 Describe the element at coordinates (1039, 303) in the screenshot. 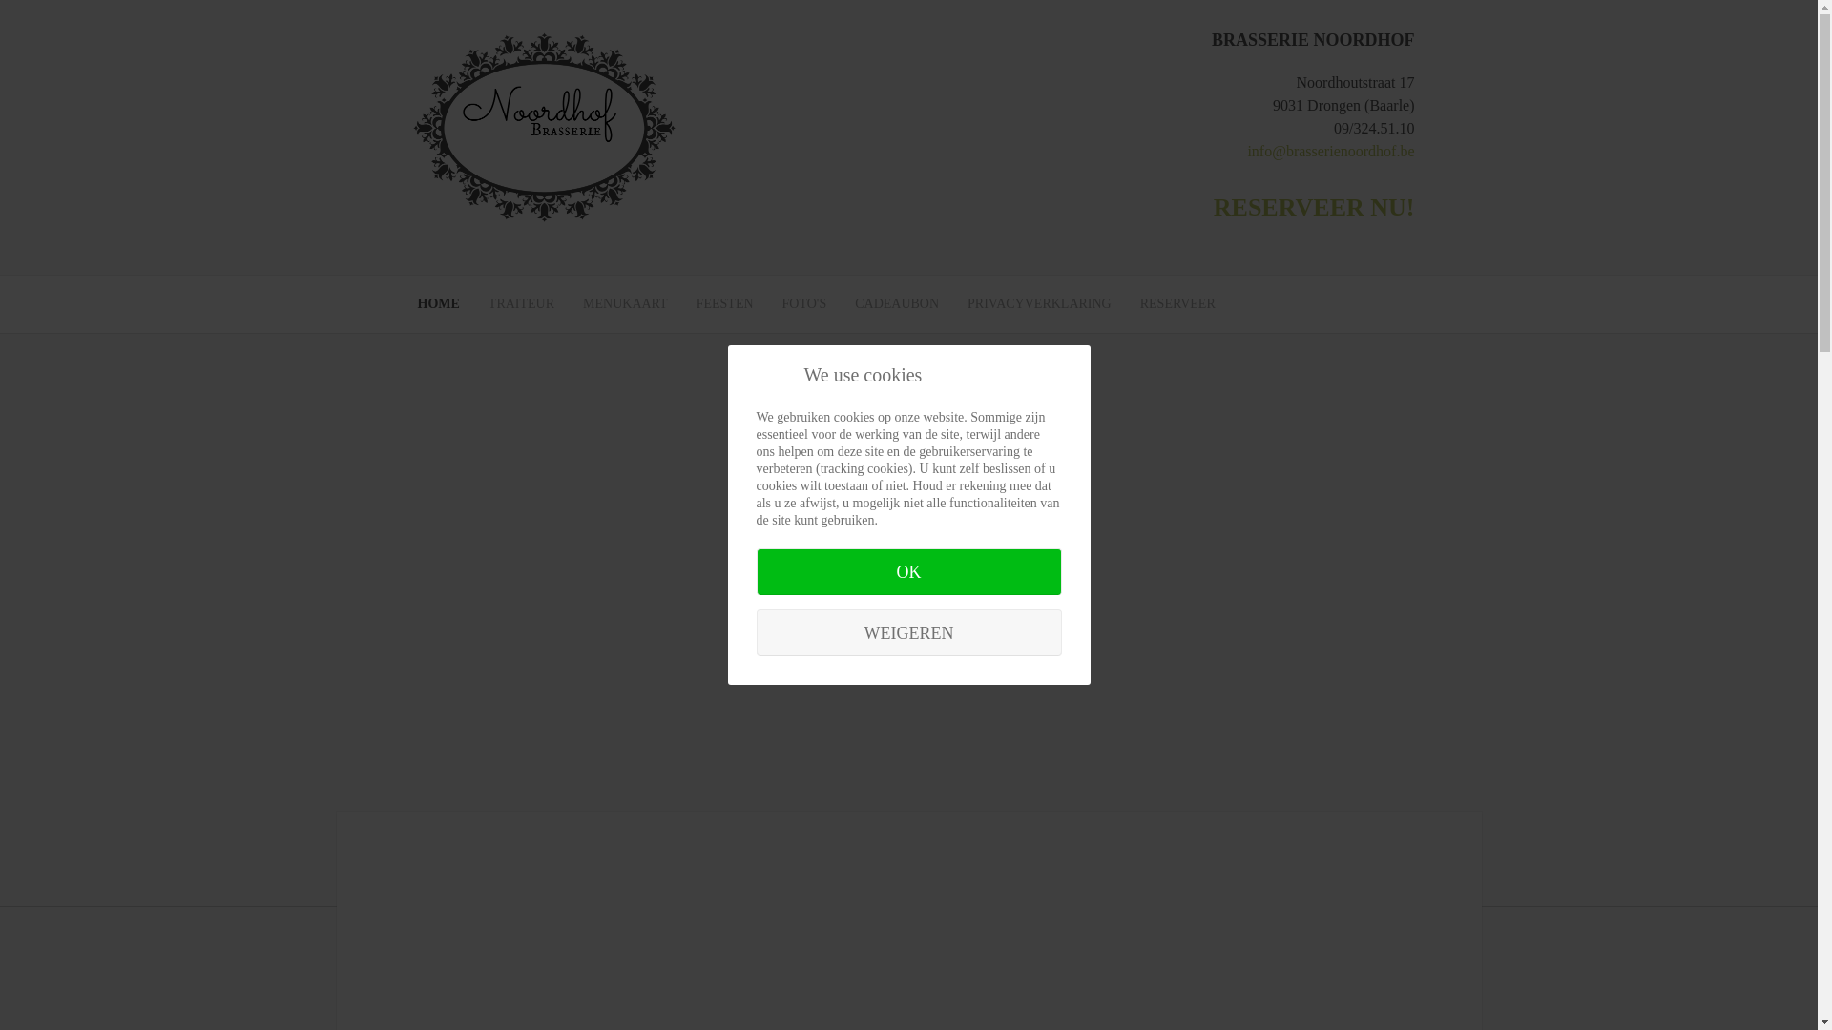

I see `PRIVACYVERKLARING` at that location.